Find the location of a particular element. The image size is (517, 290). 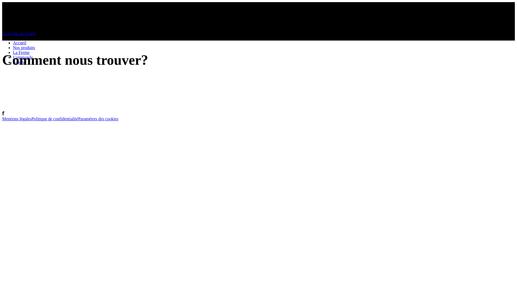

Accueil is located at coordinates (20, 43).